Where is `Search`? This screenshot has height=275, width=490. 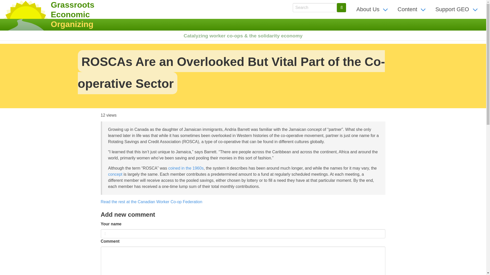 Search is located at coordinates (341, 7).